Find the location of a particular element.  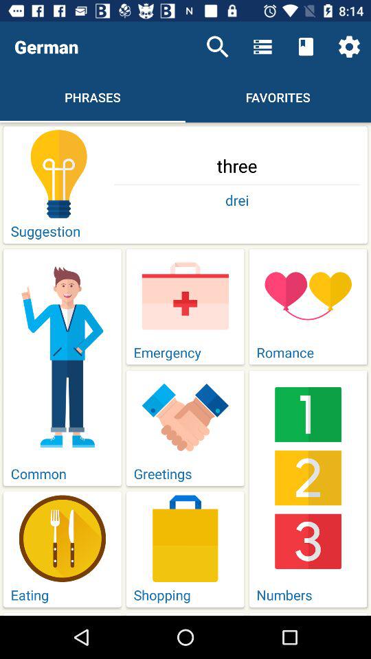

select the item above the favorites is located at coordinates (262, 47).